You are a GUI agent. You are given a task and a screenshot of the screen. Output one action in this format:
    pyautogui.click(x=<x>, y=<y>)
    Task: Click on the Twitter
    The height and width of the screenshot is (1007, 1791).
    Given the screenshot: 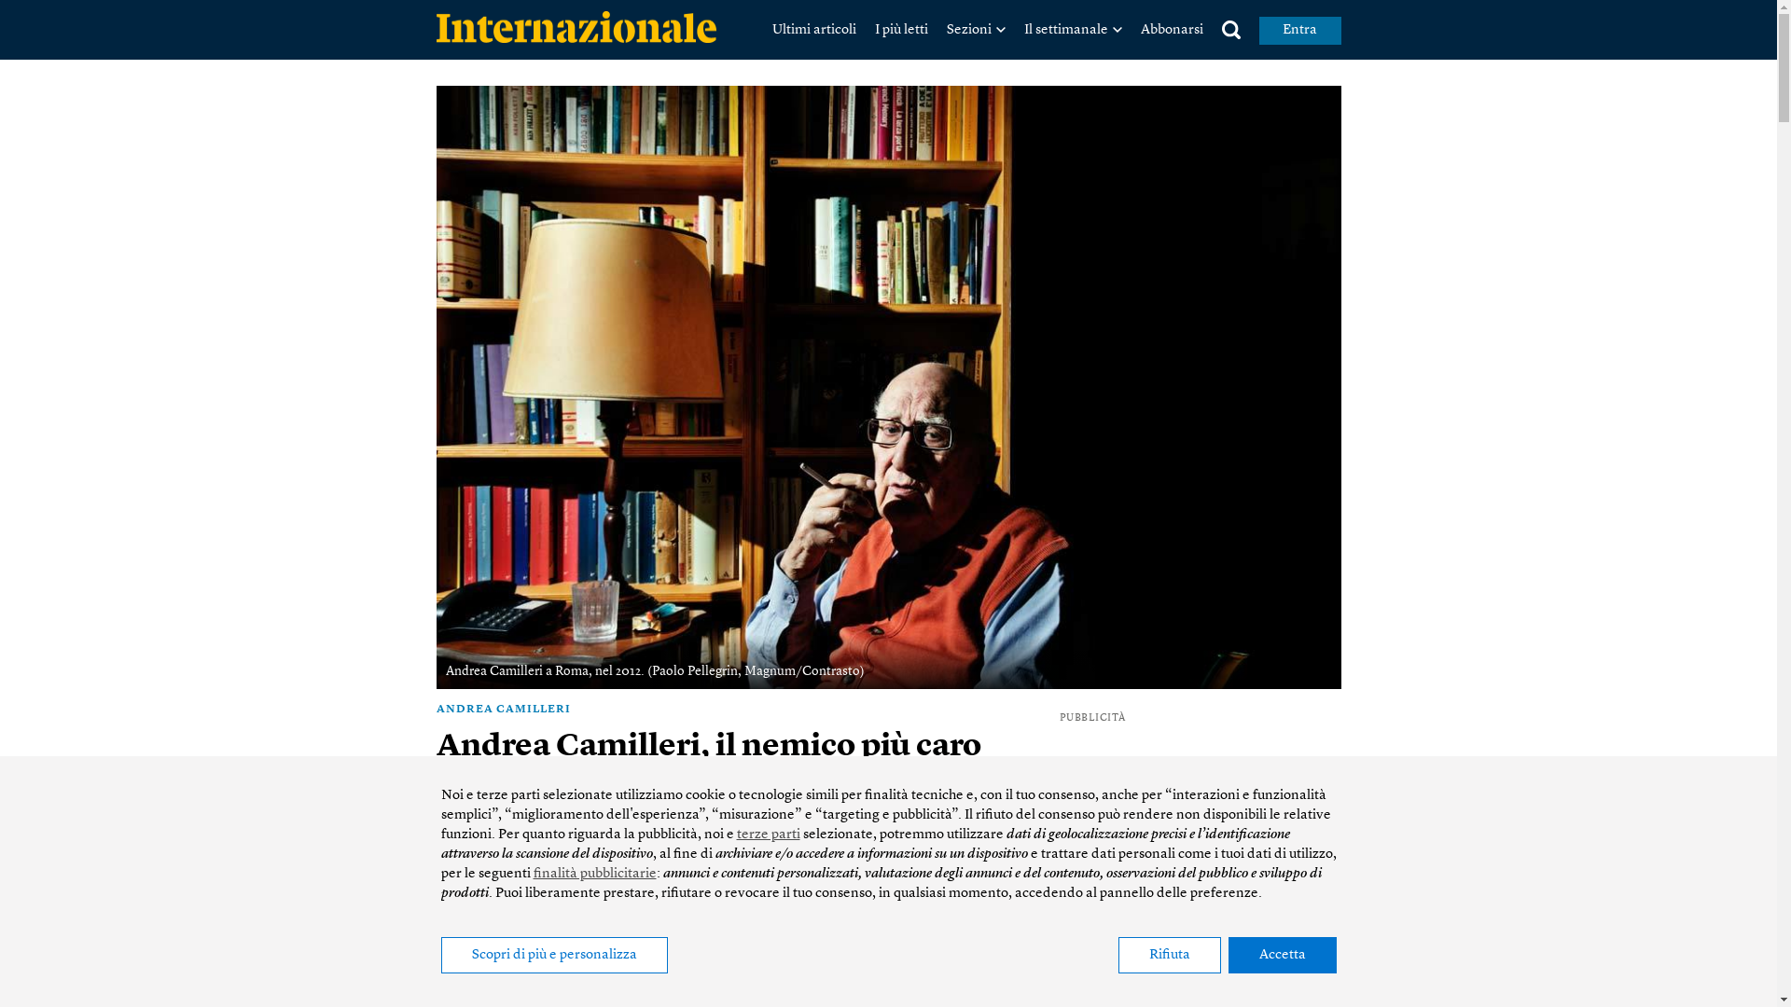 What is the action you would take?
    pyautogui.click(x=479, y=855)
    